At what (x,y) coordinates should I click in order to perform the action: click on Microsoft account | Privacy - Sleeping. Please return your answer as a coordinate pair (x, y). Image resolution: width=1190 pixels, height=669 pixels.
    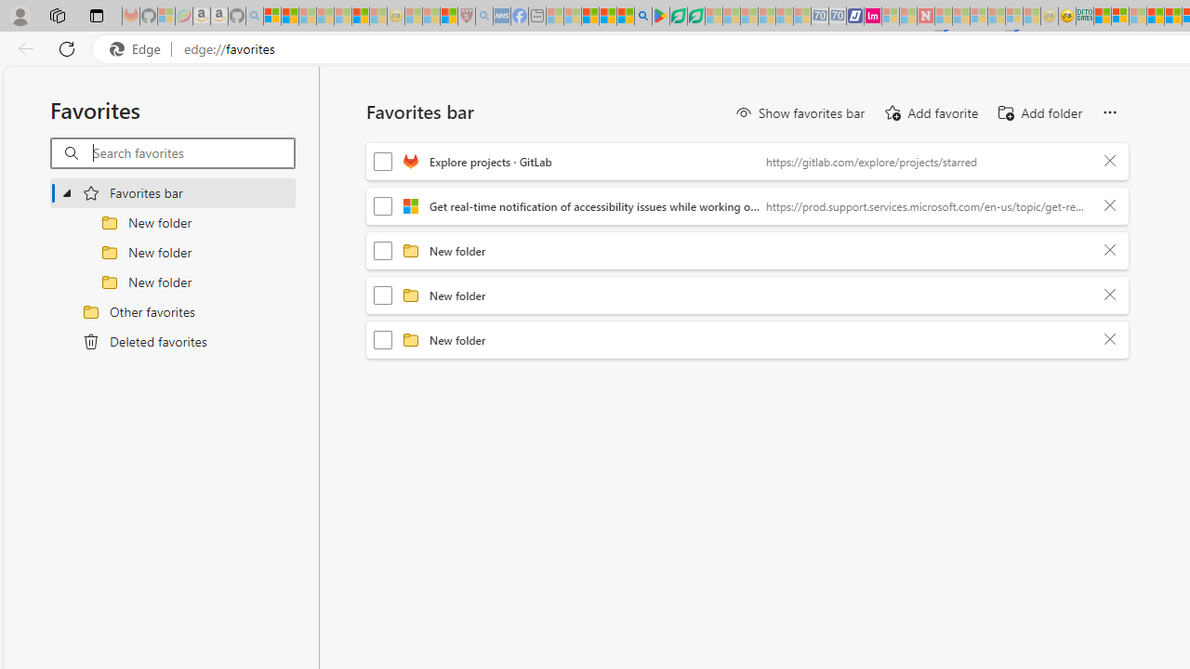
    Looking at the image, I should click on (890, 17).